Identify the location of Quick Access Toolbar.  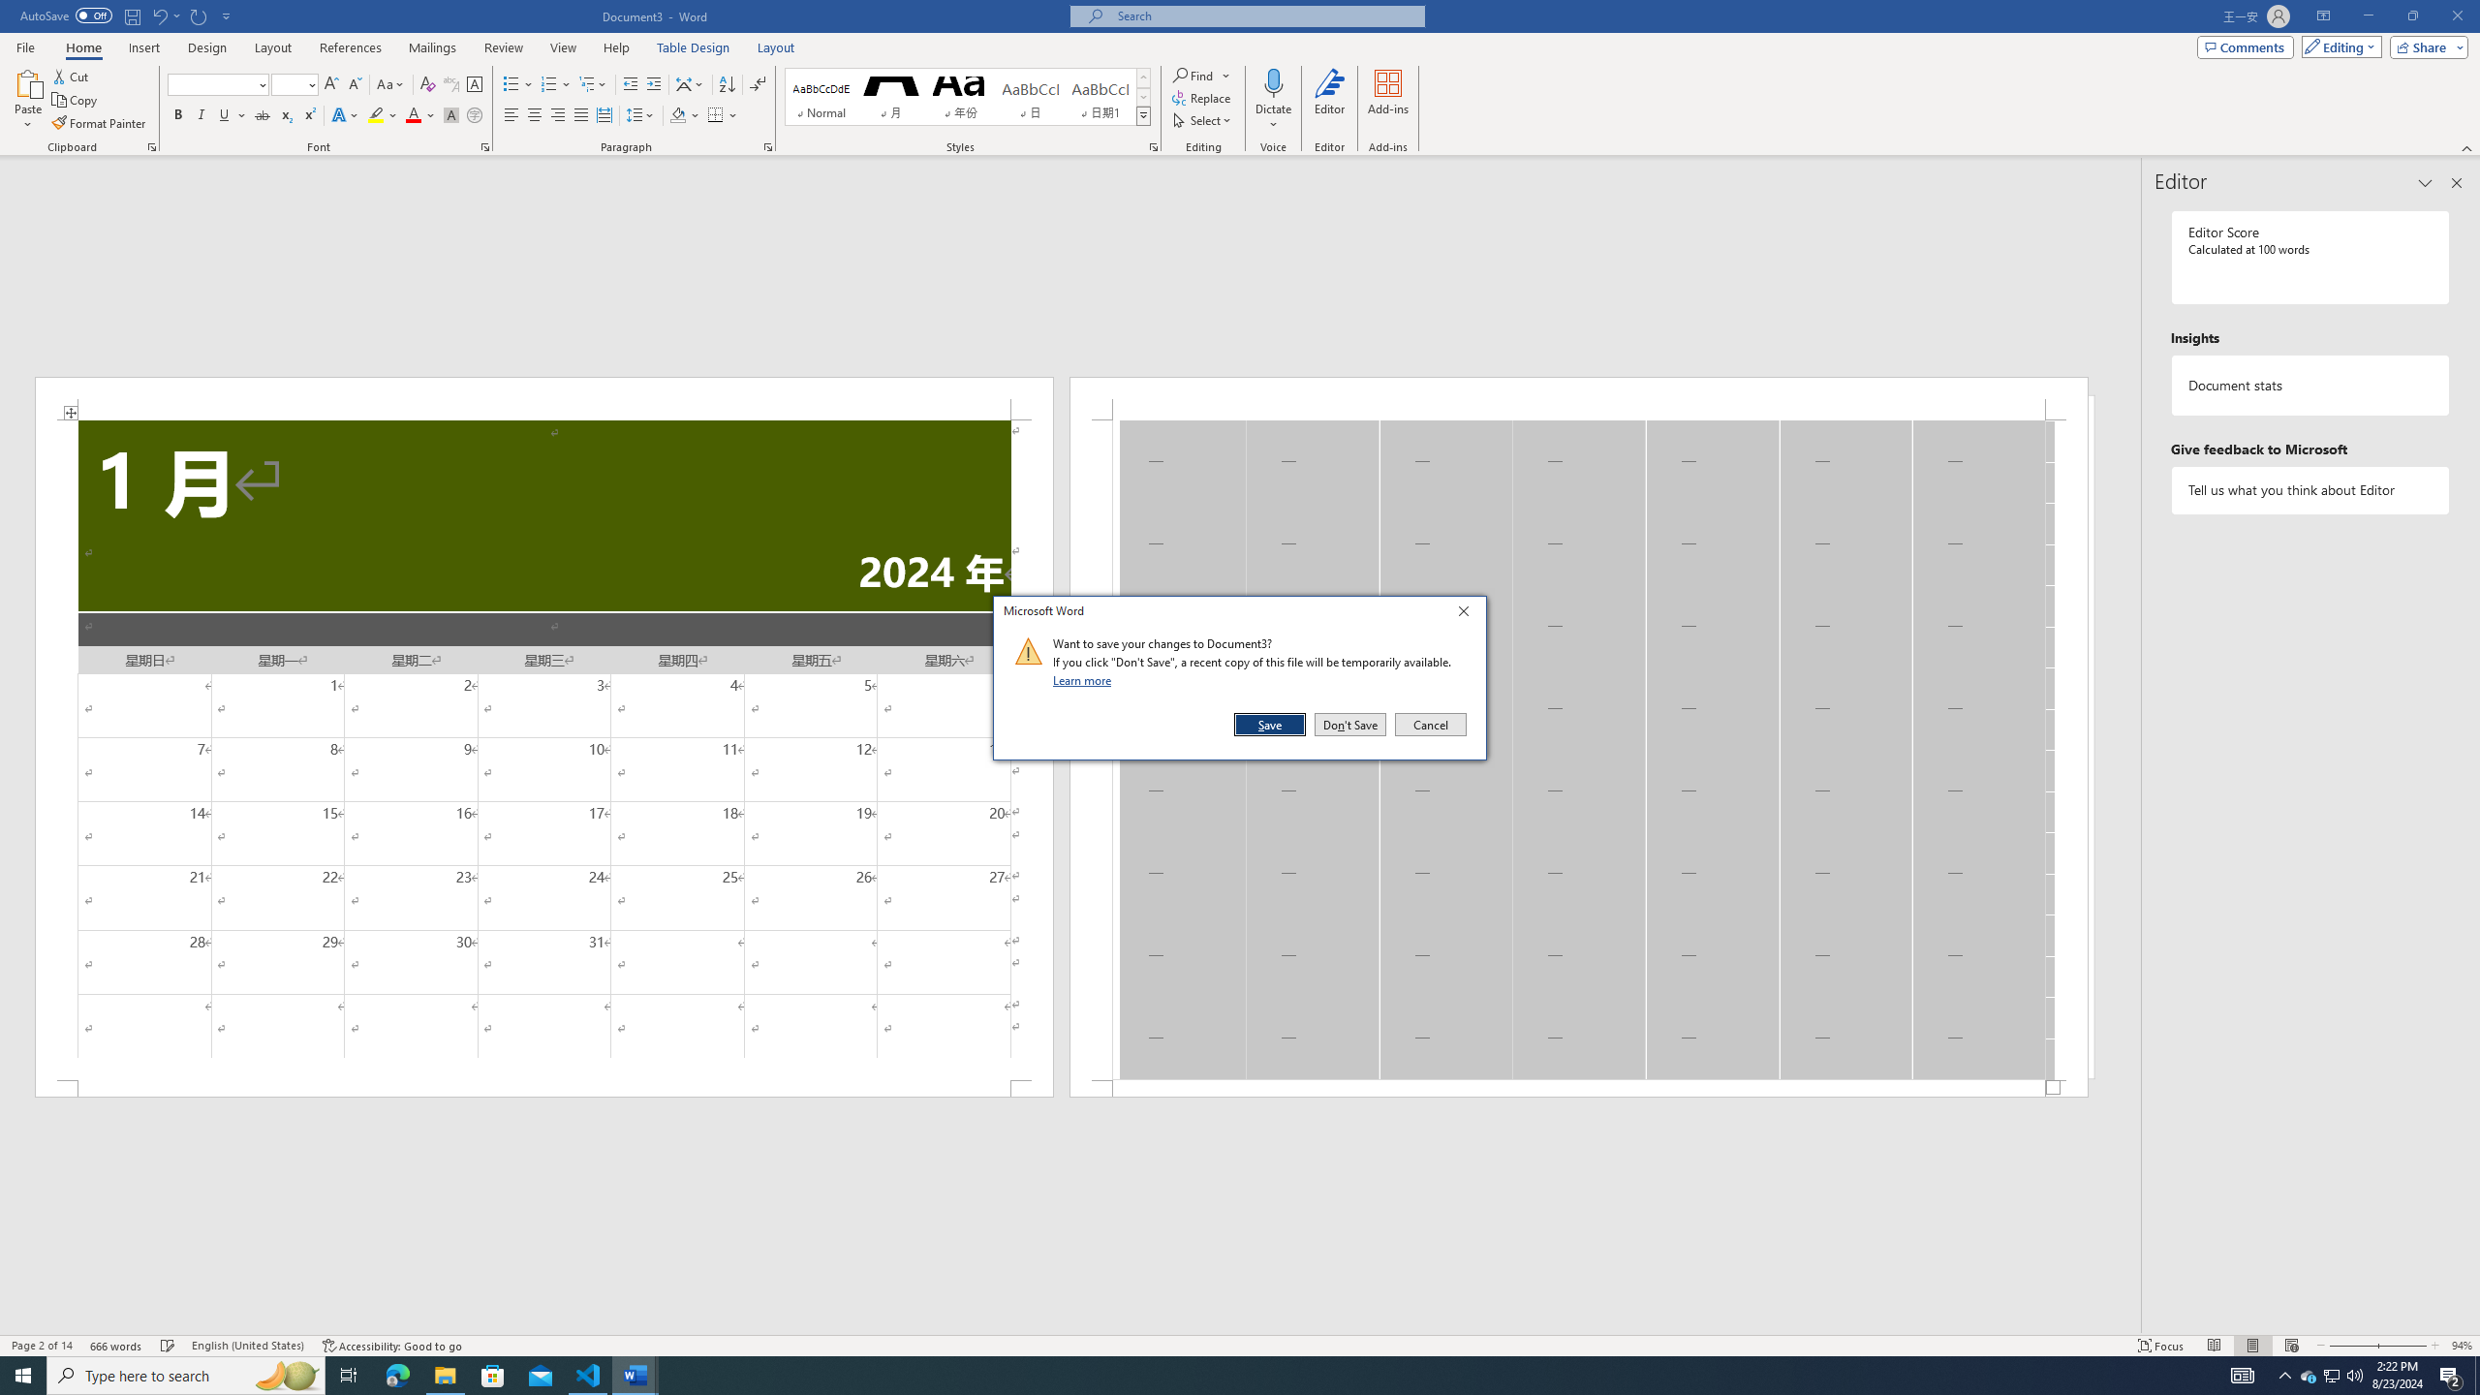
(128, 16).